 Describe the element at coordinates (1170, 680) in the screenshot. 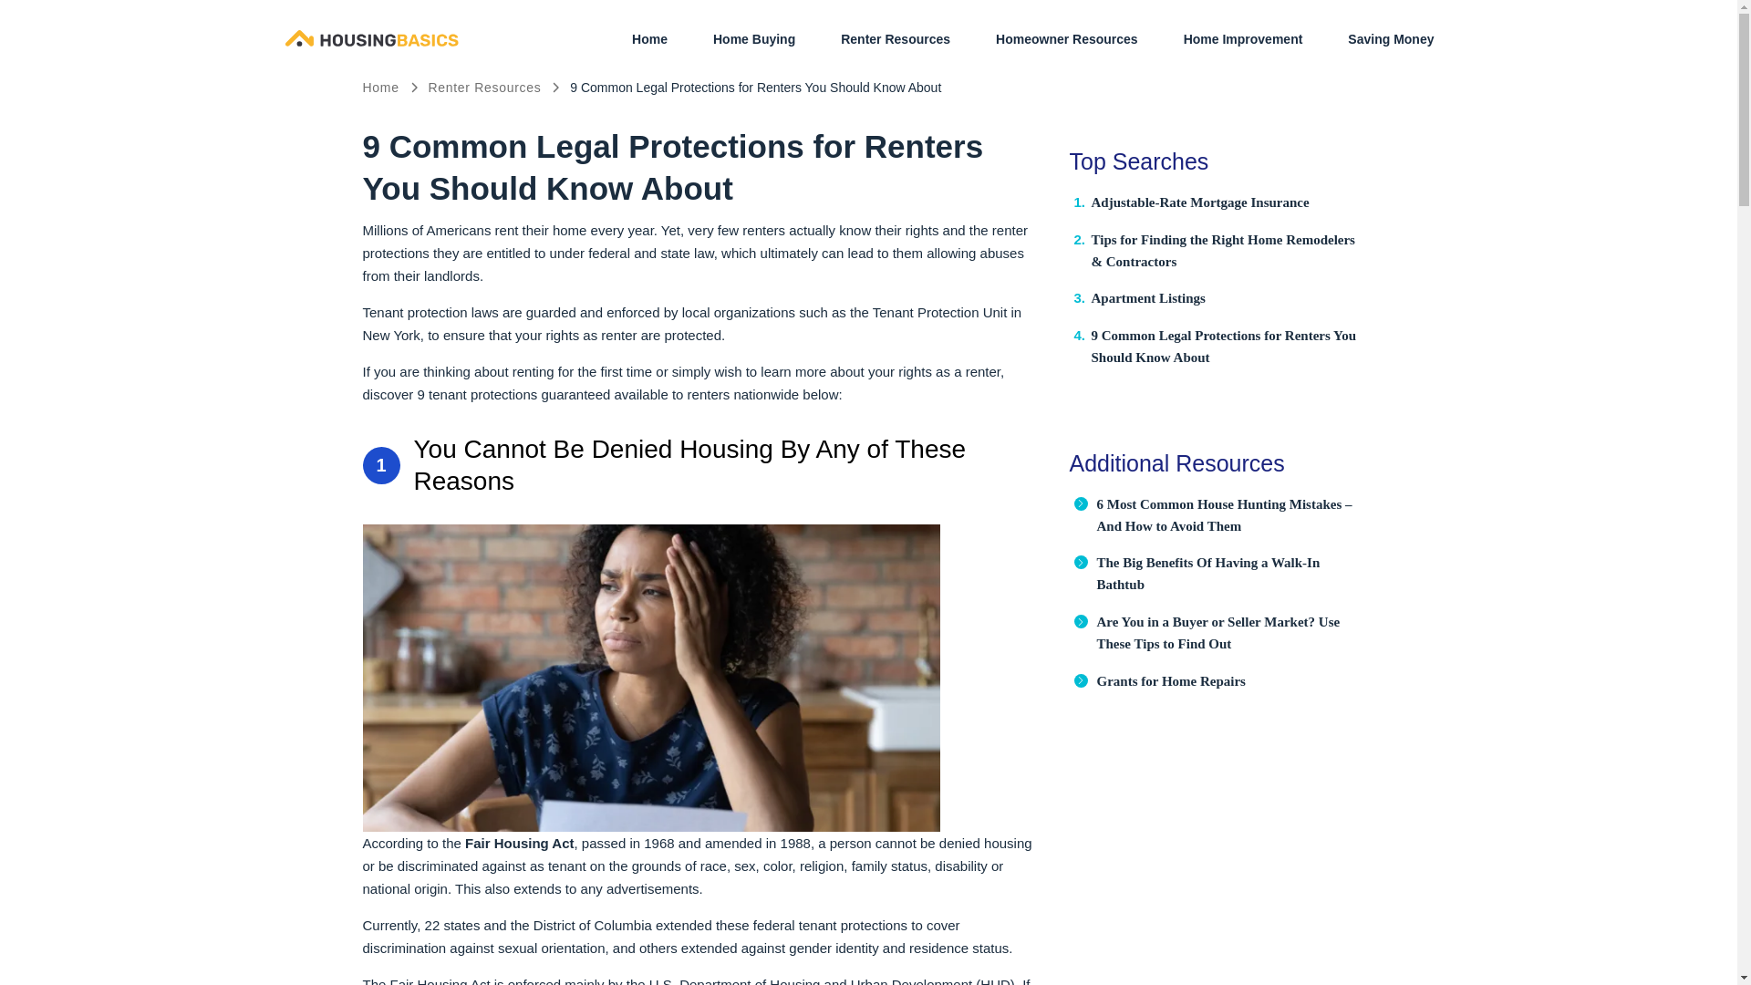

I see `Grants for Home Repairs` at that location.